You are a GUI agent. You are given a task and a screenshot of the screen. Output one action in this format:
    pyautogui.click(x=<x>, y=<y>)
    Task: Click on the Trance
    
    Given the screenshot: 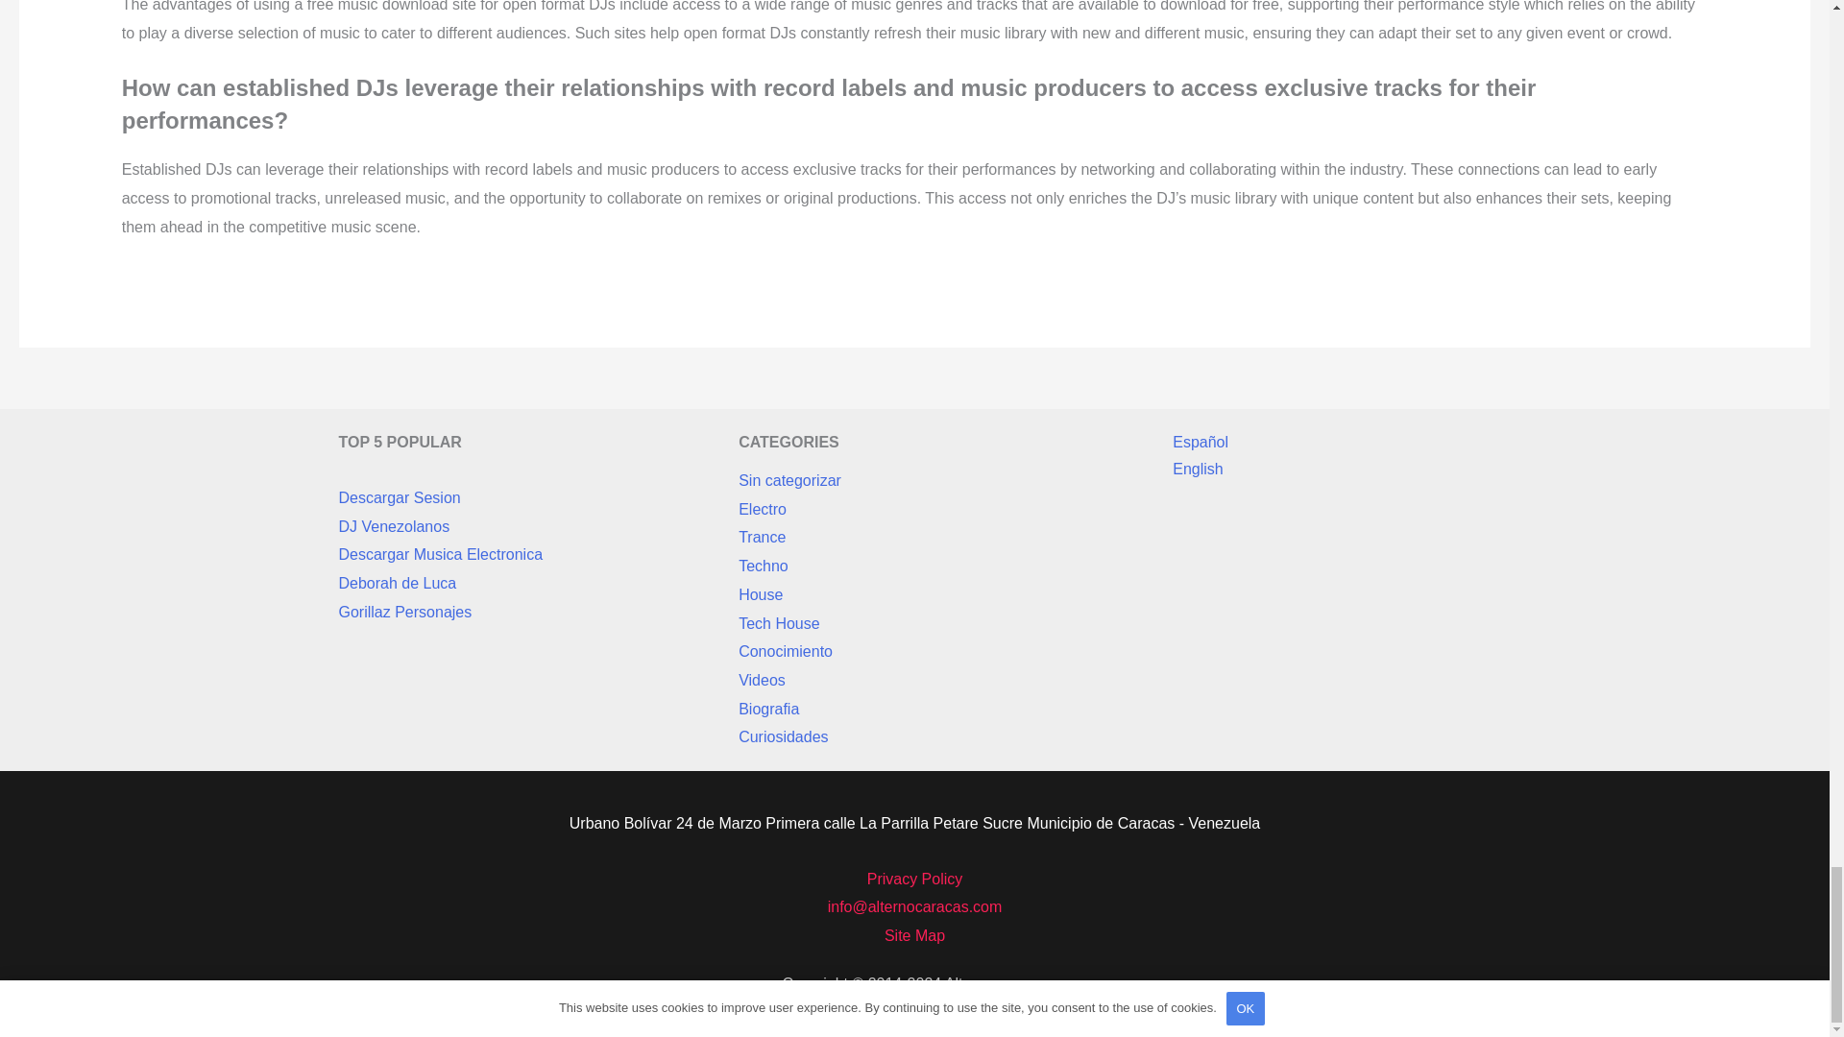 What is the action you would take?
    pyautogui.click(x=762, y=538)
    